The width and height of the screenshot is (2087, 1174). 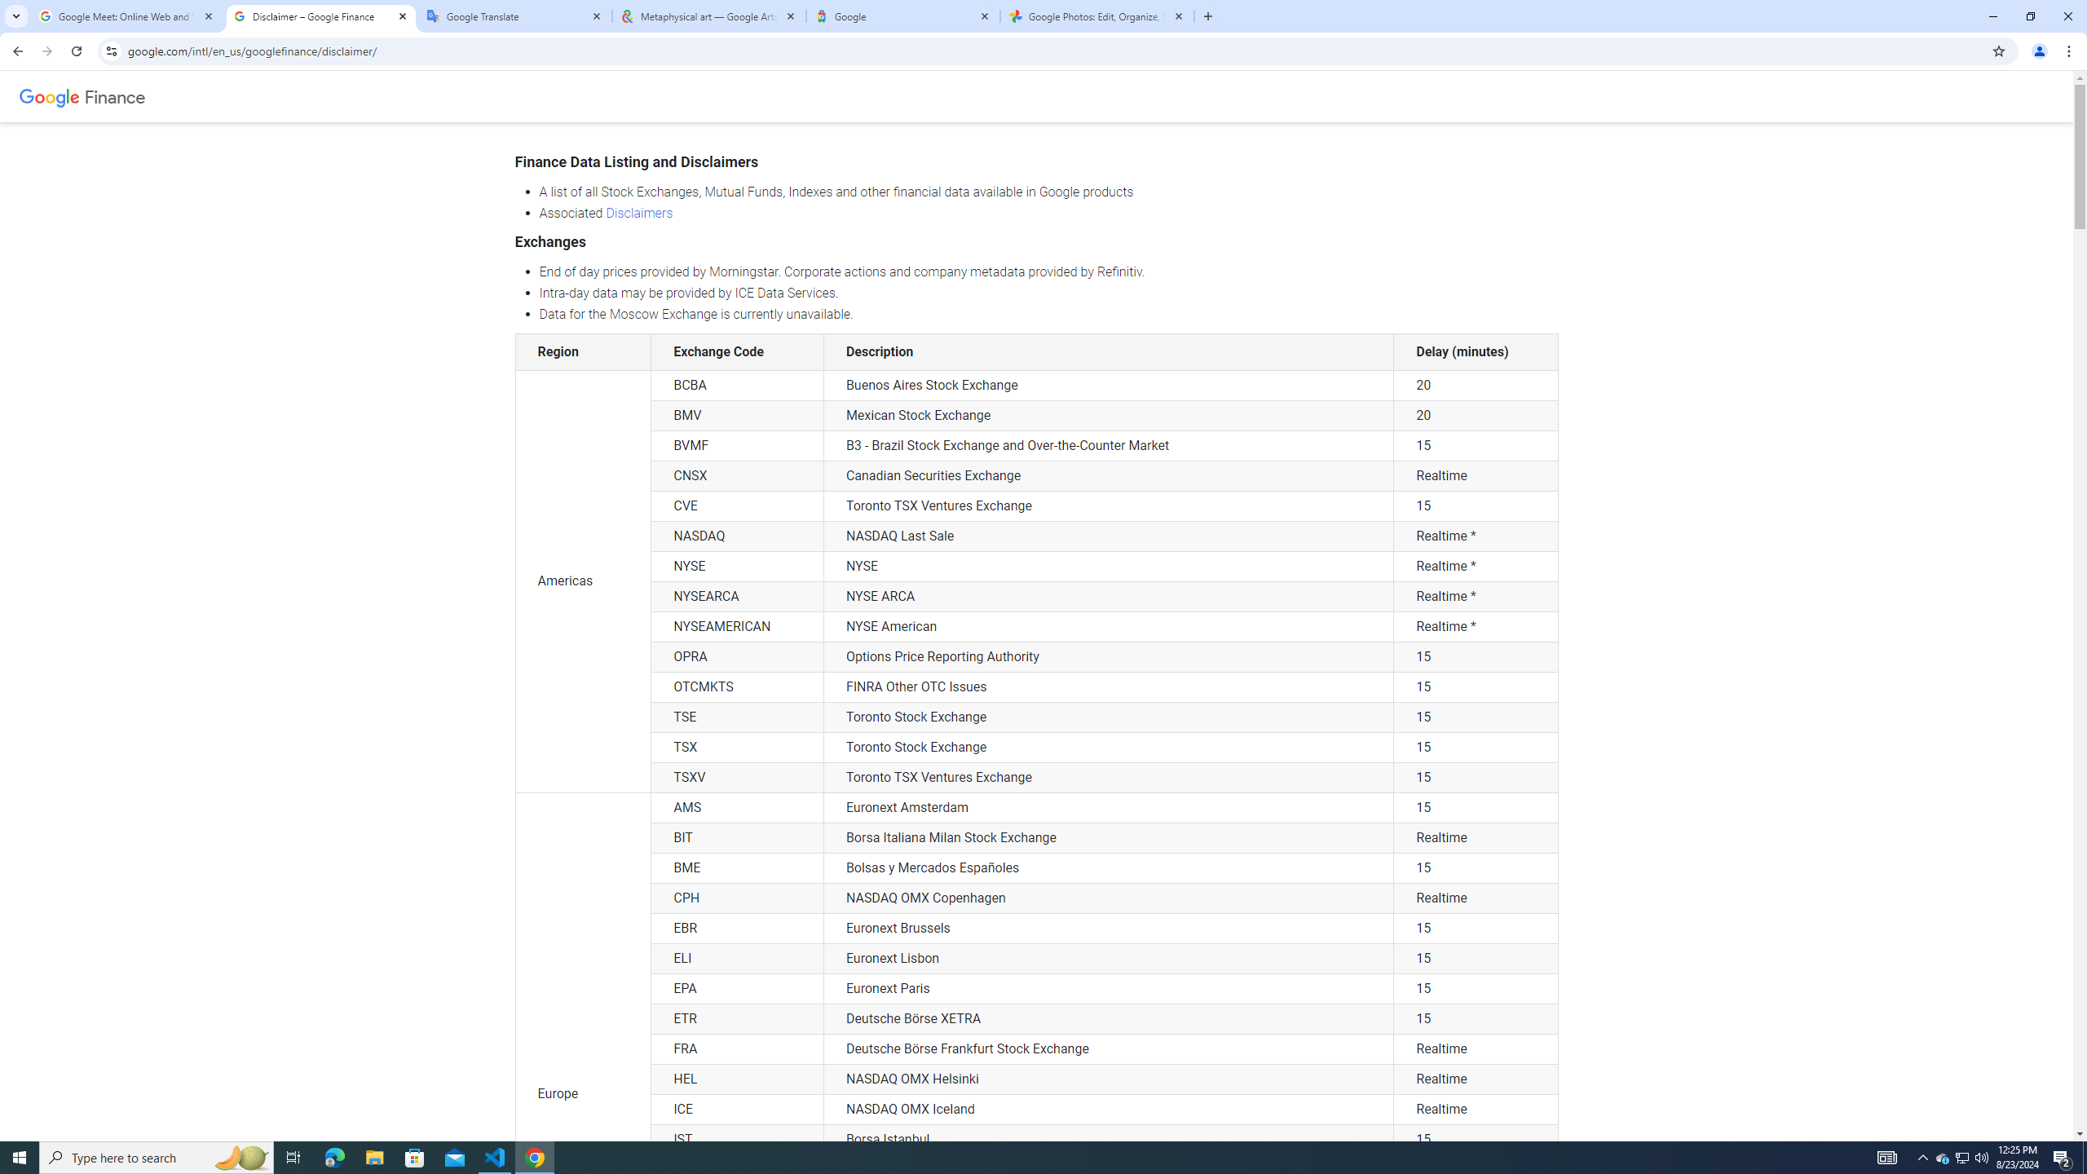 What do you see at coordinates (1109, 838) in the screenshot?
I see `Borsa Italiana Milan Stock Exchange` at bounding box center [1109, 838].